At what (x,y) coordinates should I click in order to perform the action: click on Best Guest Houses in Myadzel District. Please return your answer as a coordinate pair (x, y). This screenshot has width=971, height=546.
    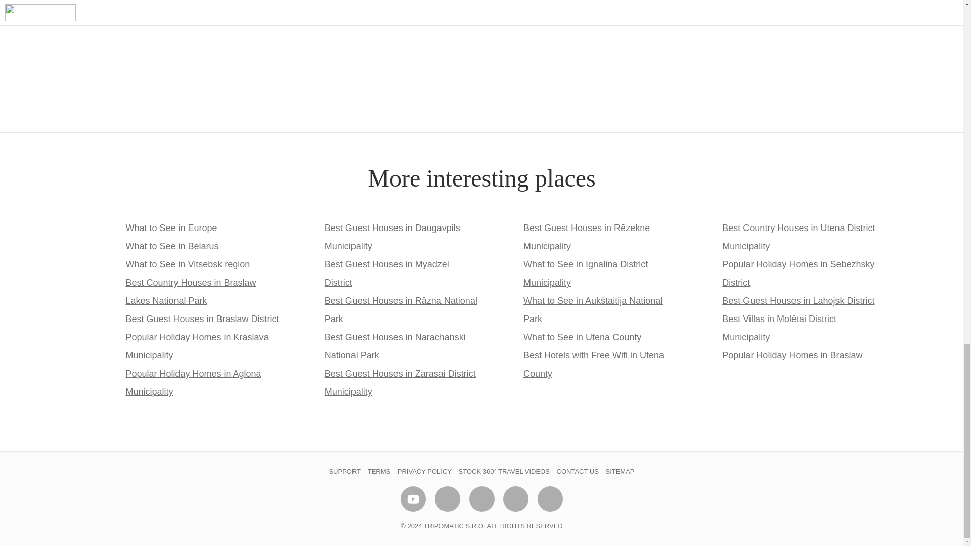
    Looking at the image, I should click on (386, 274).